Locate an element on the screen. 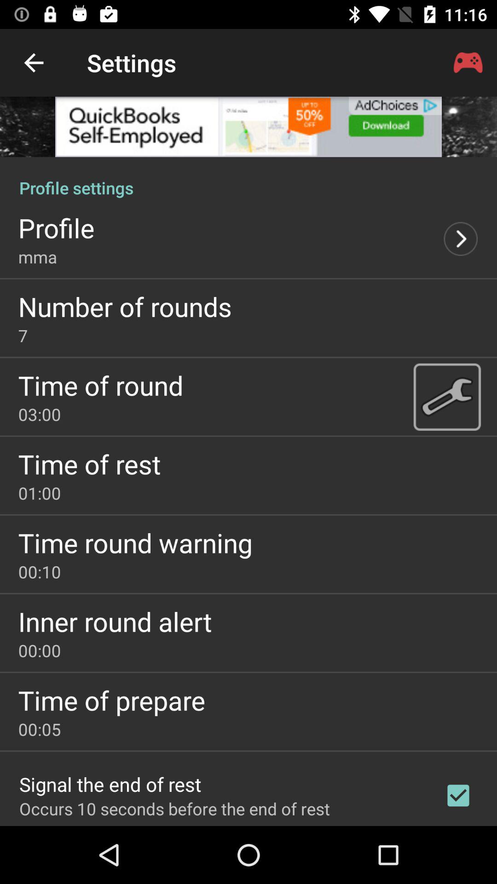 This screenshot has width=497, height=884. clock settings page is located at coordinates (446, 396).